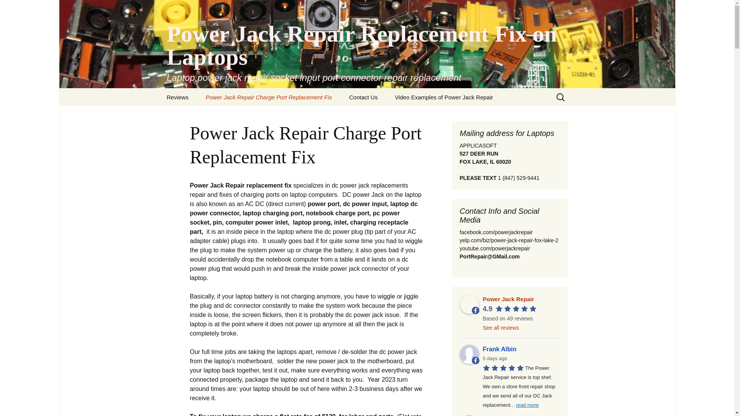  Describe the element at coordinates (469, 354) in the screenshot. I see `Frank Albin` at that location.